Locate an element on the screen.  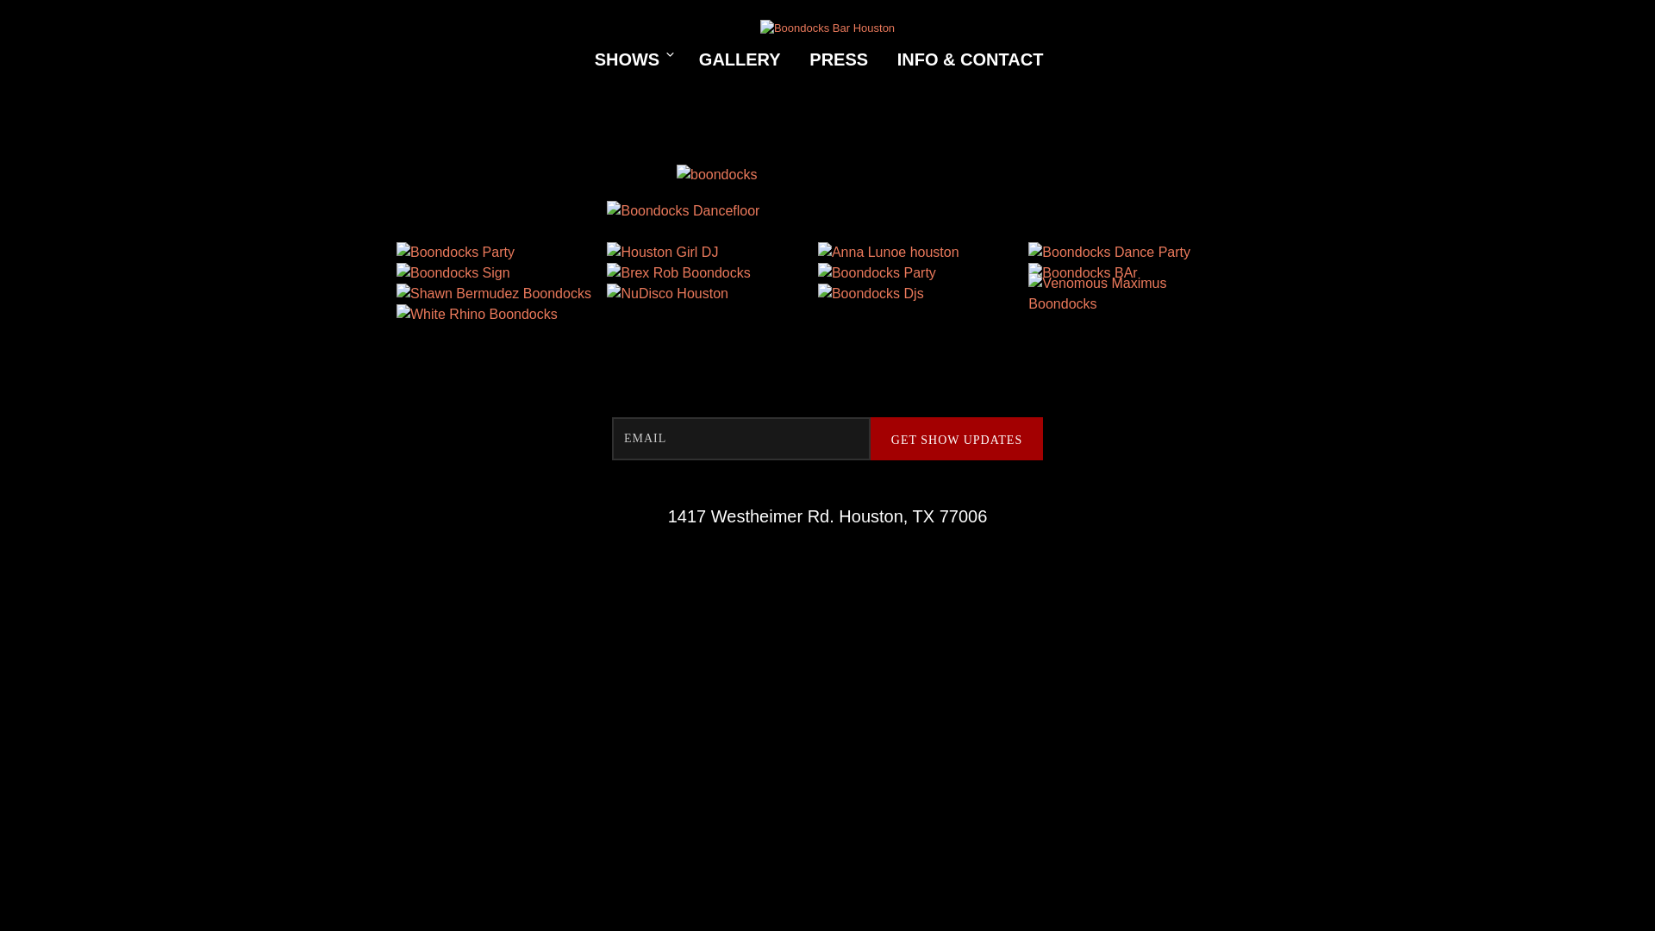
GALLERY is located at coordinates (740, 59).